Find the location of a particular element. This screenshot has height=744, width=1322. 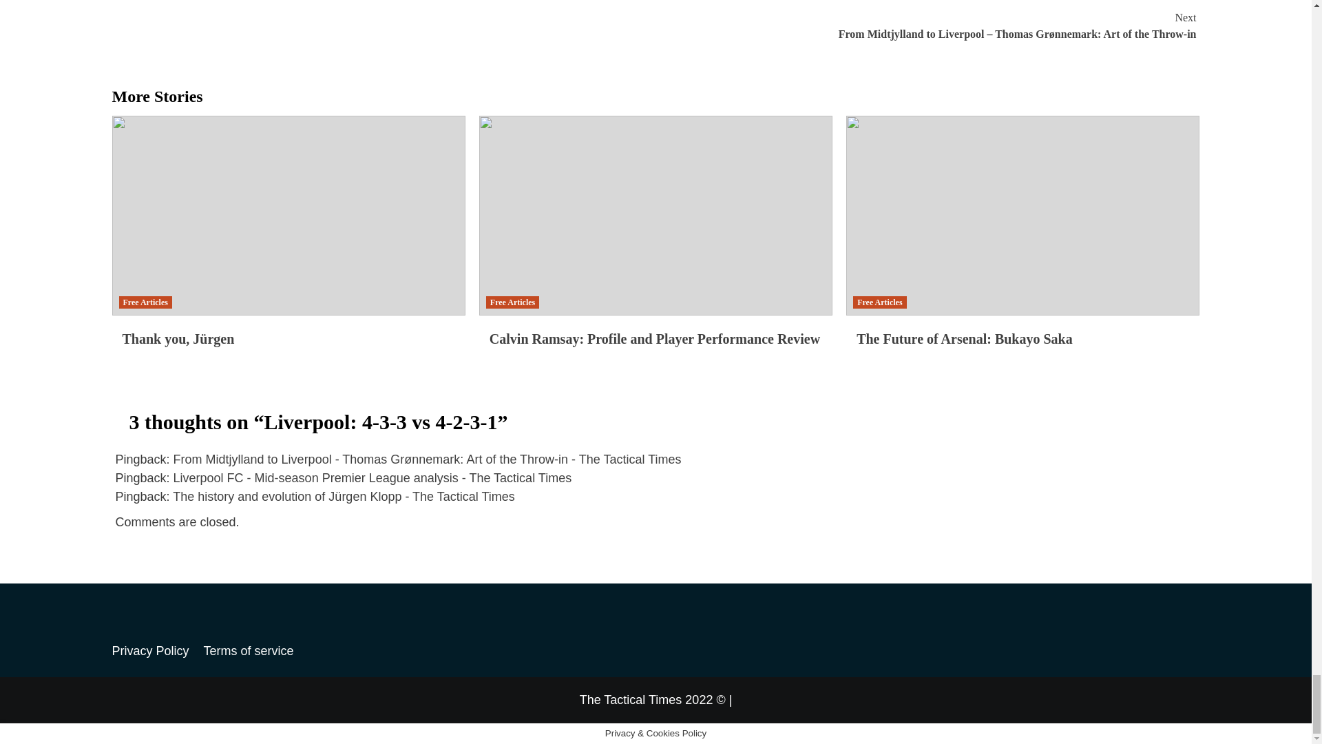

Free Articles is located at coordinates (145, 302).